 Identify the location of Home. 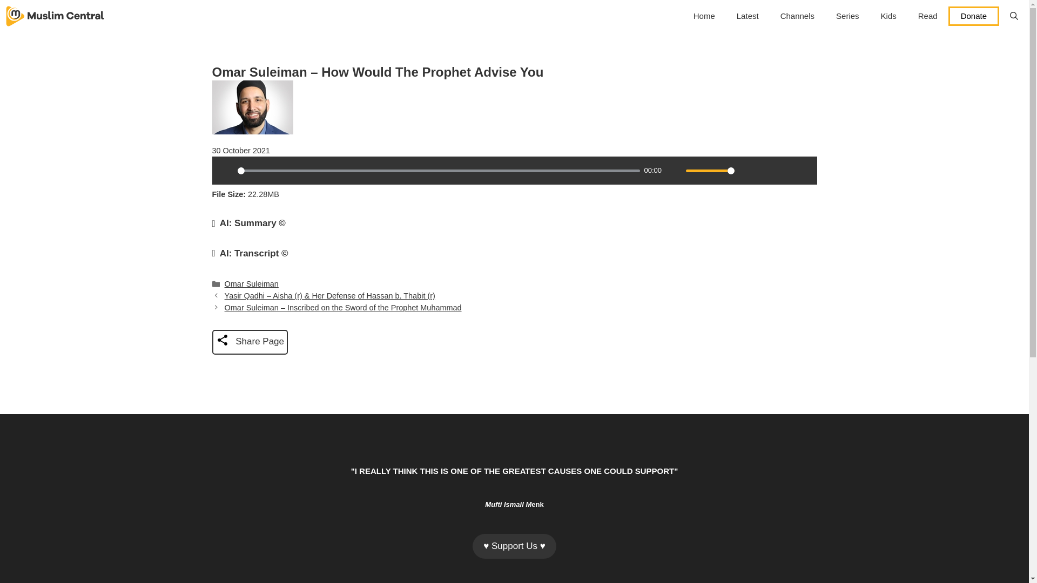
(704, 16).